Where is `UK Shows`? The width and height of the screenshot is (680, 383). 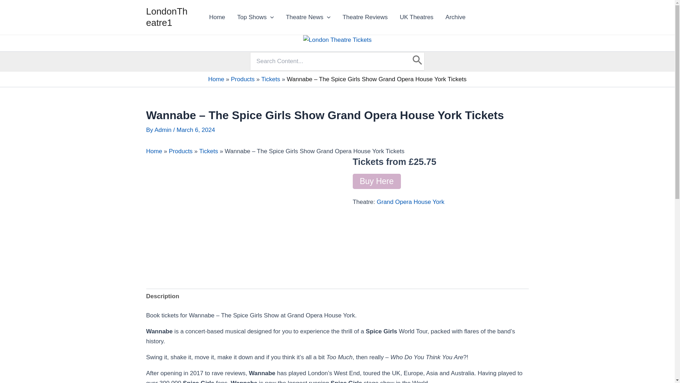
UK Shows is located at coordinates (416, 17).